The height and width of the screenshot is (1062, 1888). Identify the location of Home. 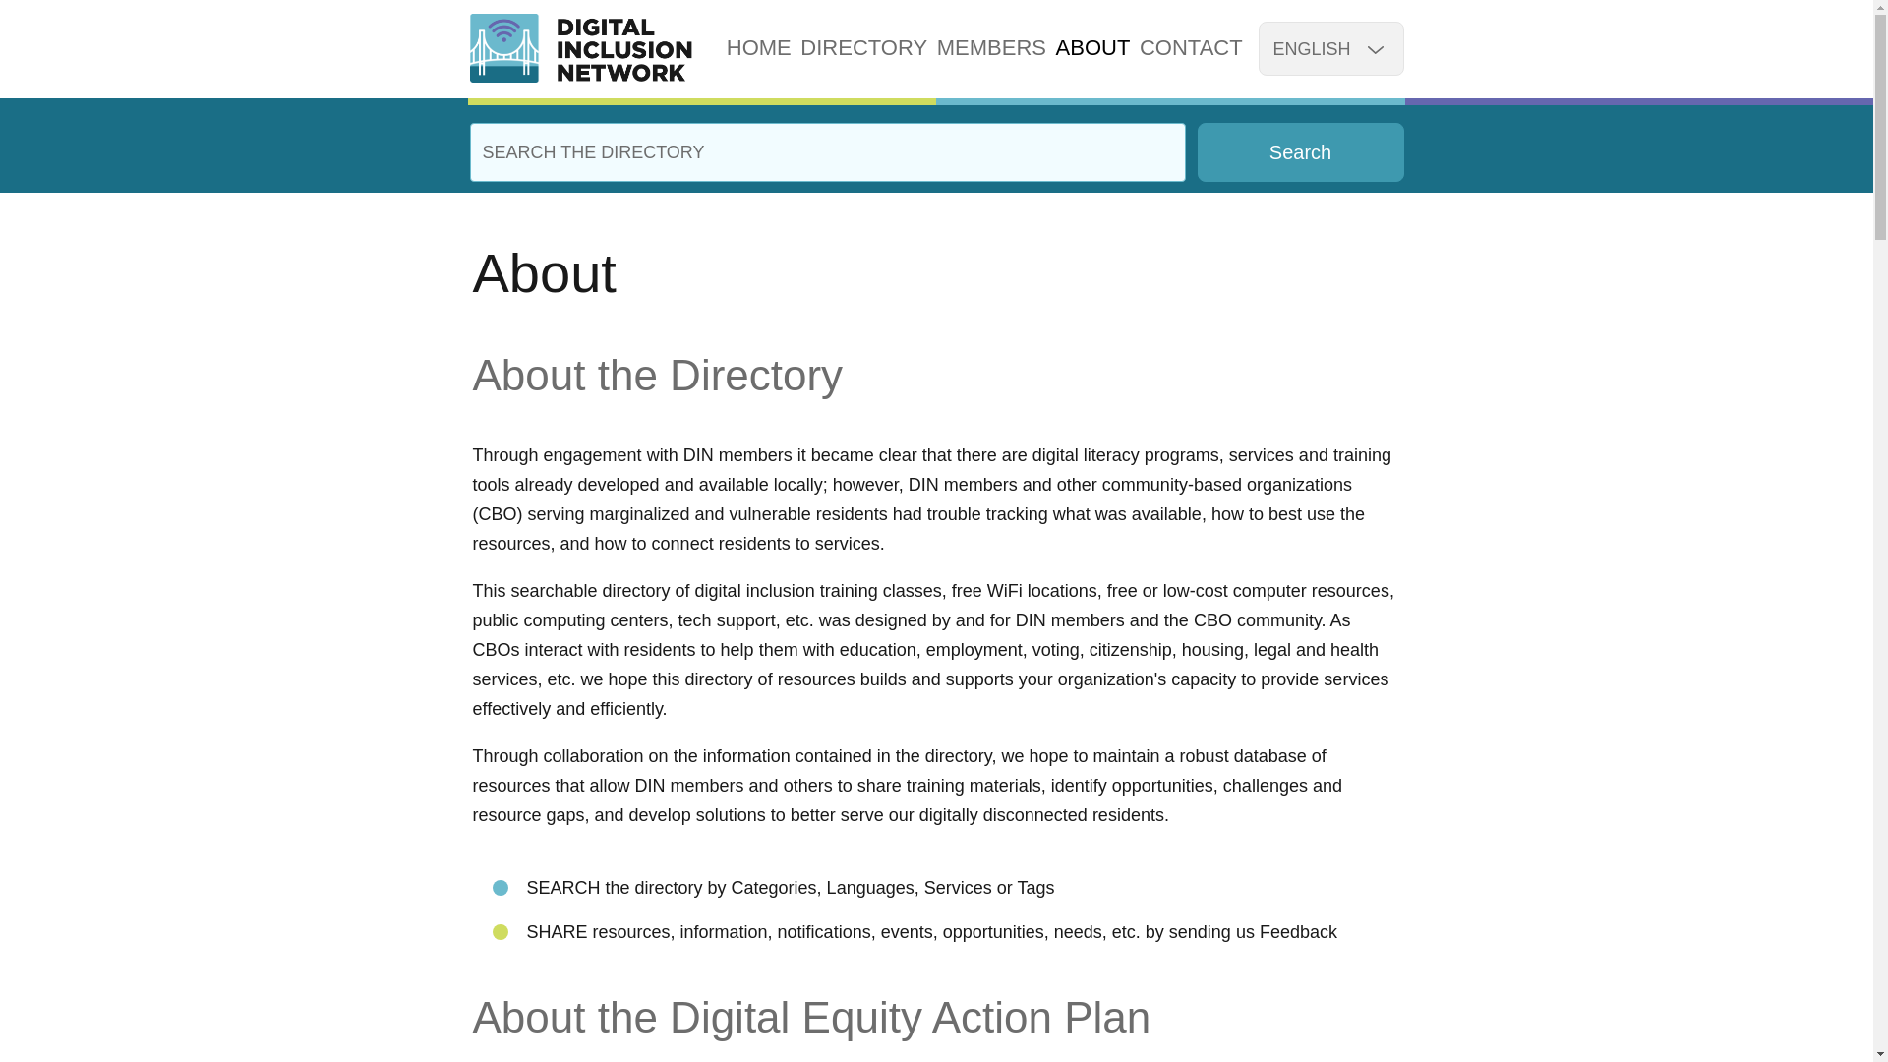
(581, 48).